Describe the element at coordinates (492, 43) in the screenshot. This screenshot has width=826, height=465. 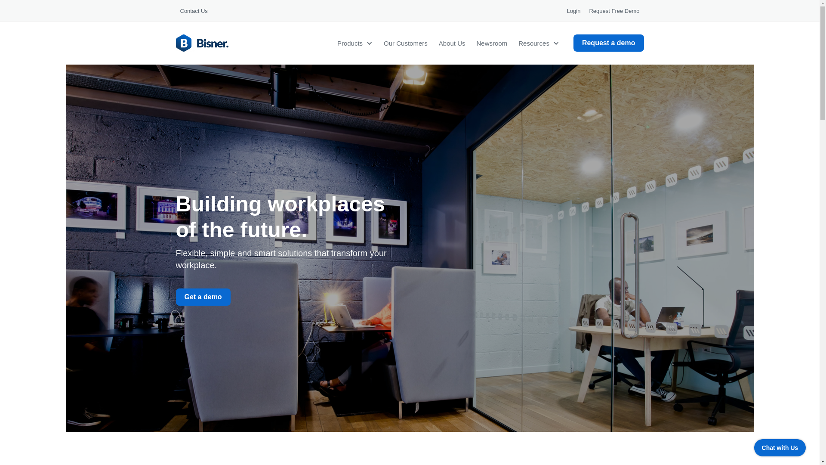
I see `Newsroom` at that location.